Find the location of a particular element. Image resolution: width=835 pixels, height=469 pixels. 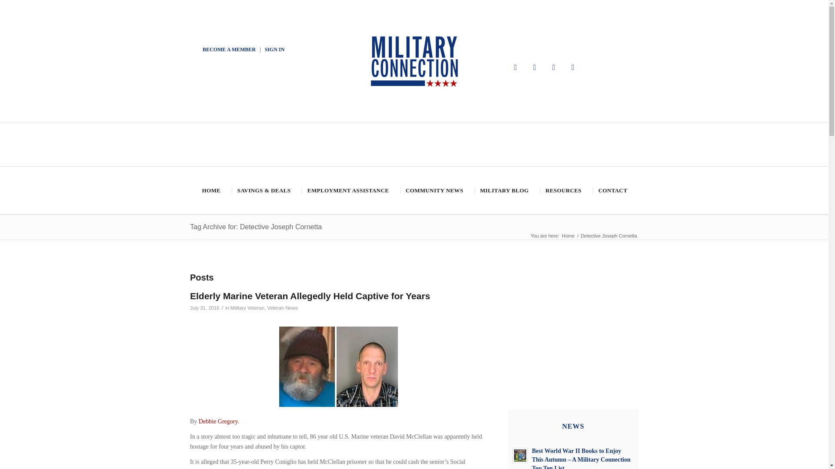

MILITARY BLOG is located at coordinates (504, 190).